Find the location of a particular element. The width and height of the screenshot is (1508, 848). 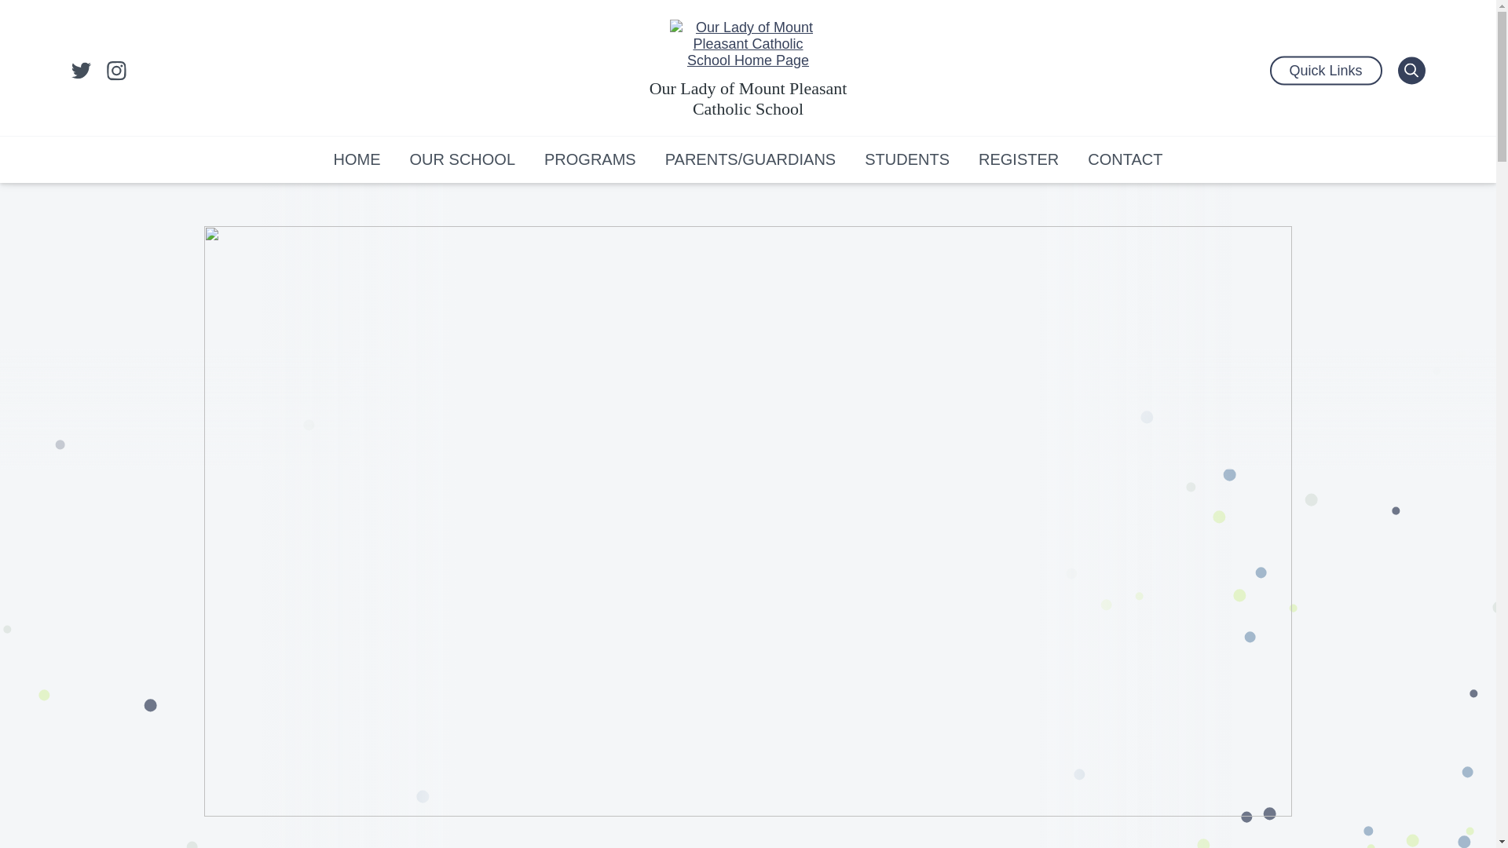

REGISTER is located at coordinates (1019, 159).